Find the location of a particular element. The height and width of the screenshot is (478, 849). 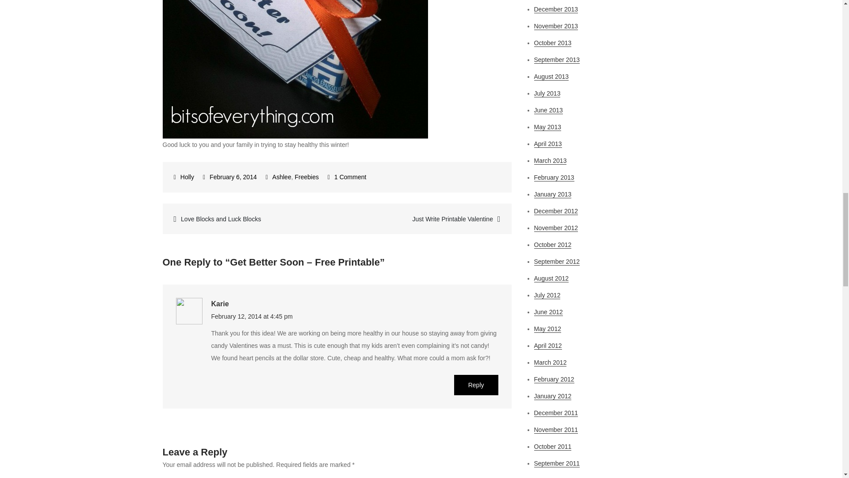

Holly is located at coordinates (184, 177).